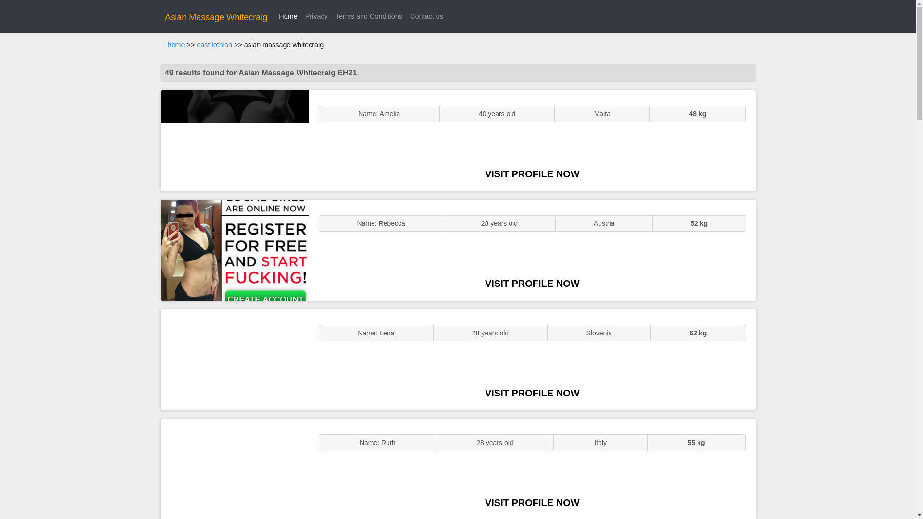 The image size is (923, 519). Describe the element at coordinates (368, 16) in the screenshot. I see `Terms and Conditions` at that location.